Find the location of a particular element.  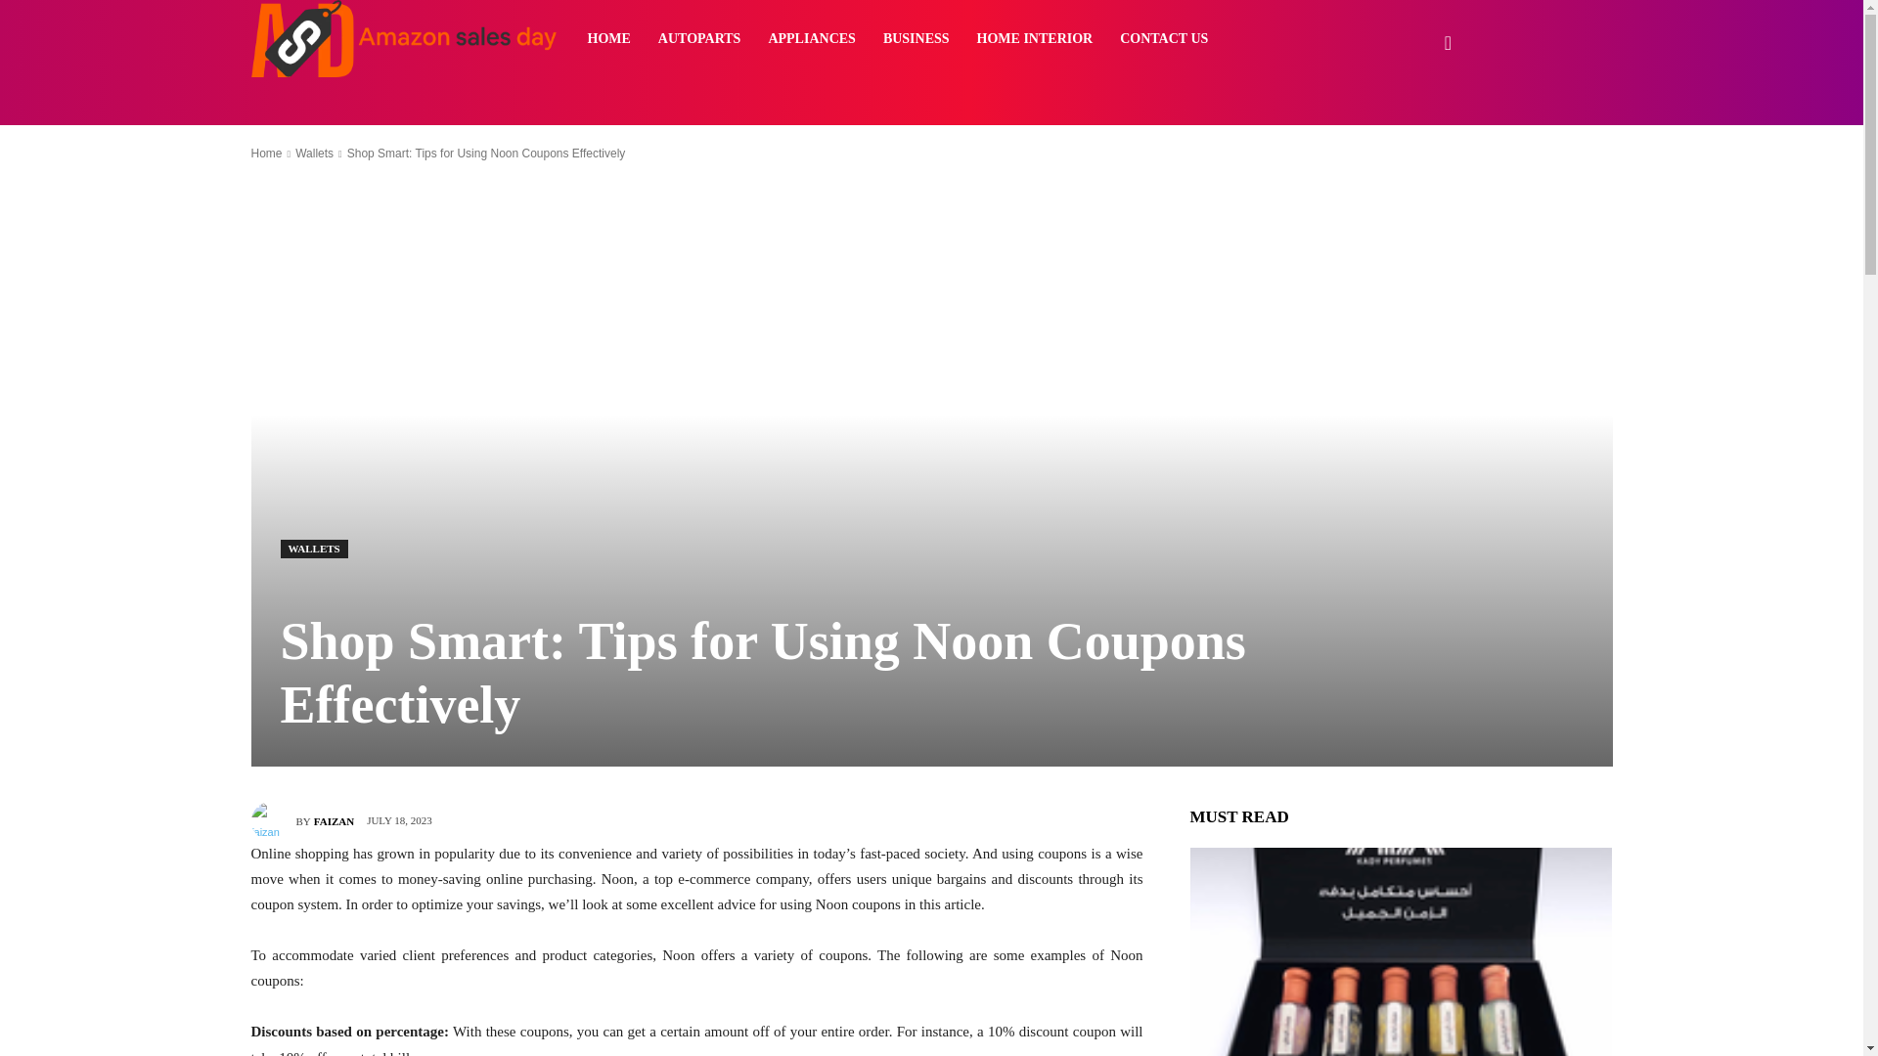

View all posts in Wallets is located at coordinates (314, 154).